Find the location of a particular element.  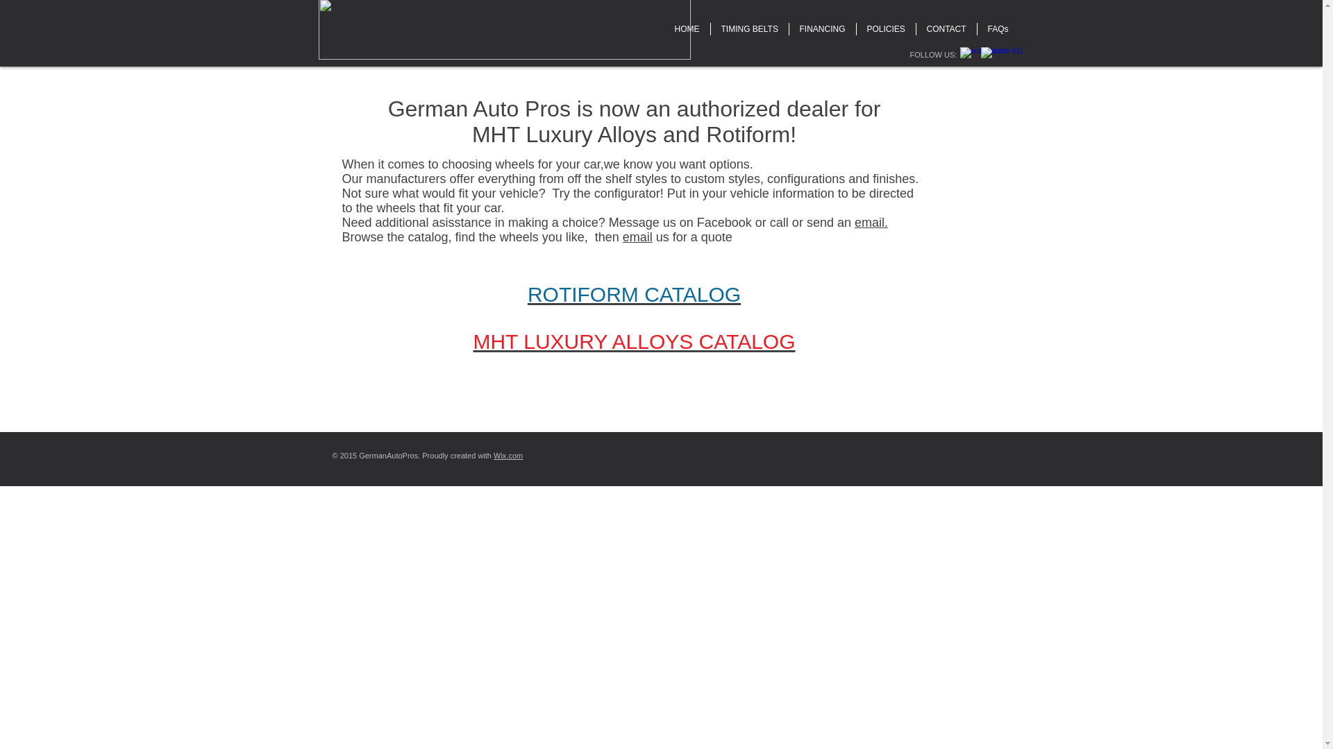

Wix.com is located at coordinates (508, 456).